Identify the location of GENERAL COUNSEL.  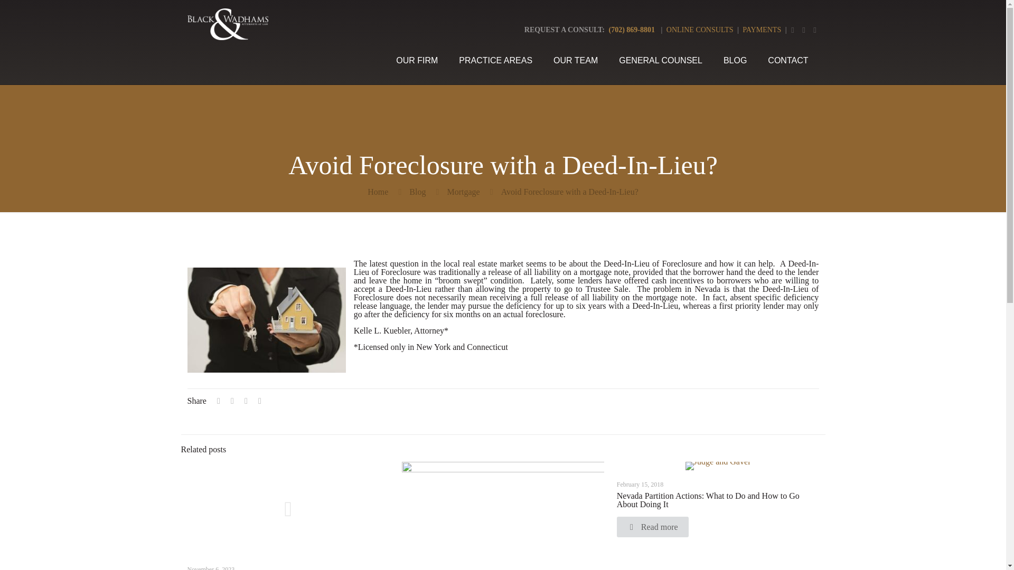
(660, 60).